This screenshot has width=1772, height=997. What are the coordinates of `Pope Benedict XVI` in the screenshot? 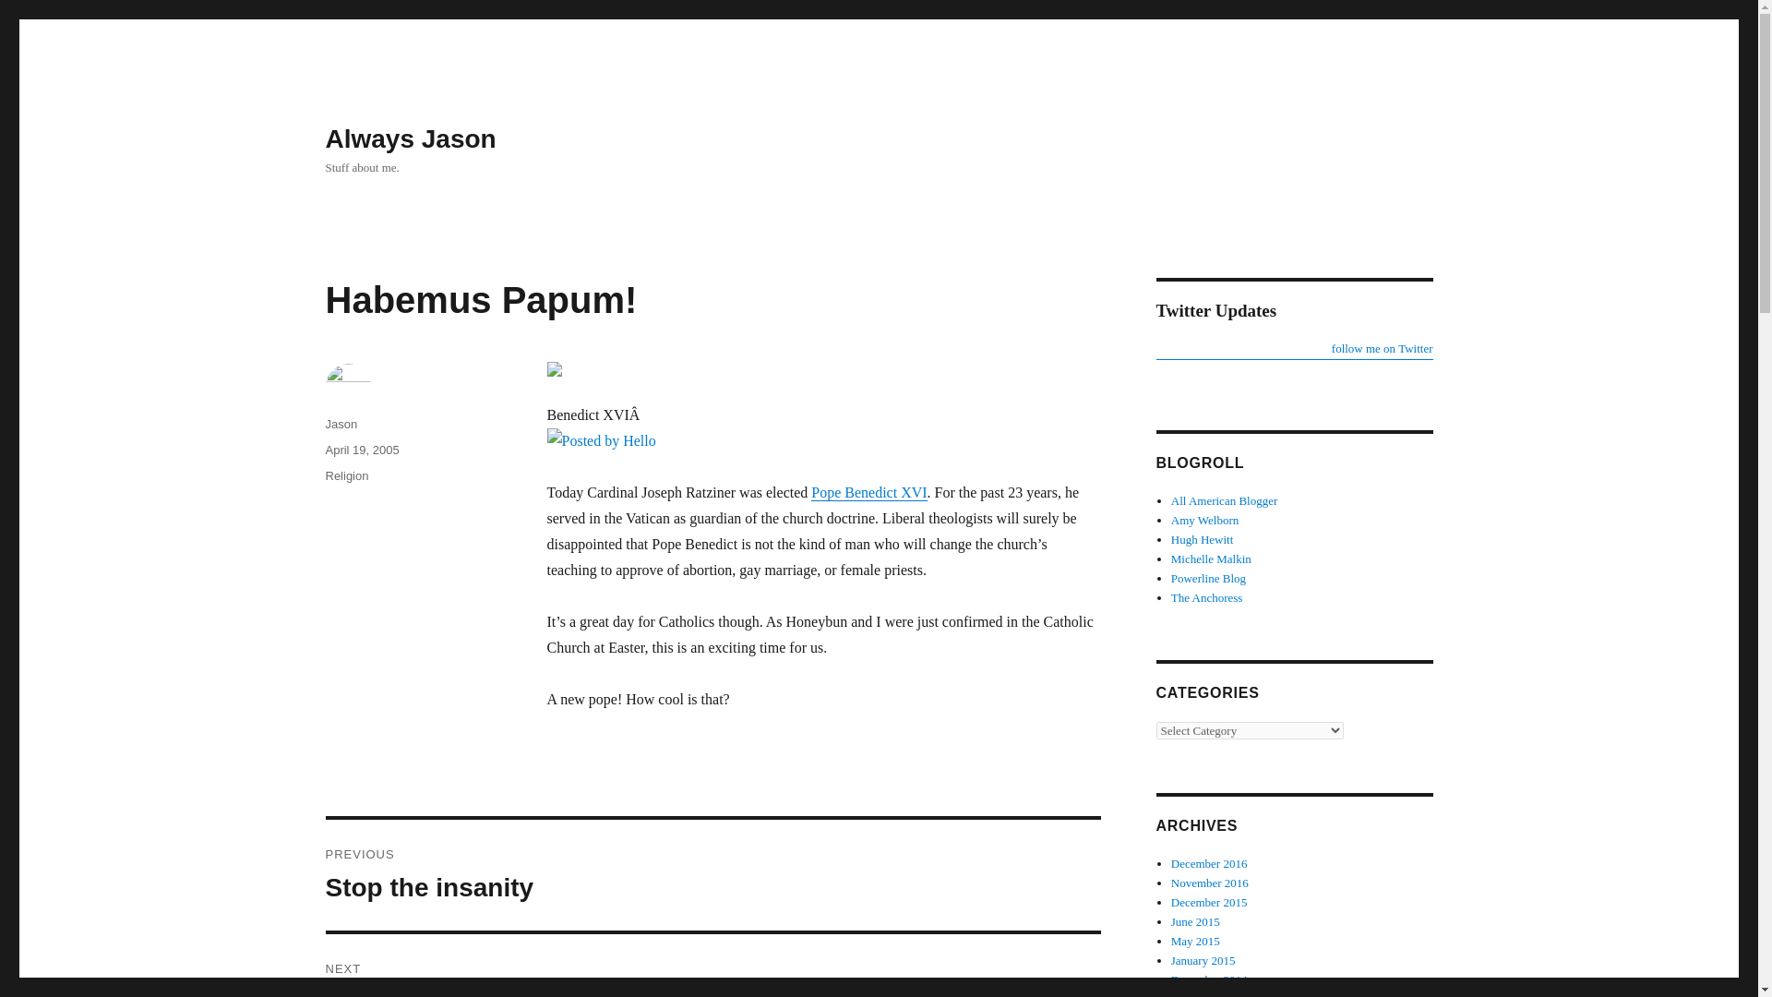 It's located at (1209, 901).